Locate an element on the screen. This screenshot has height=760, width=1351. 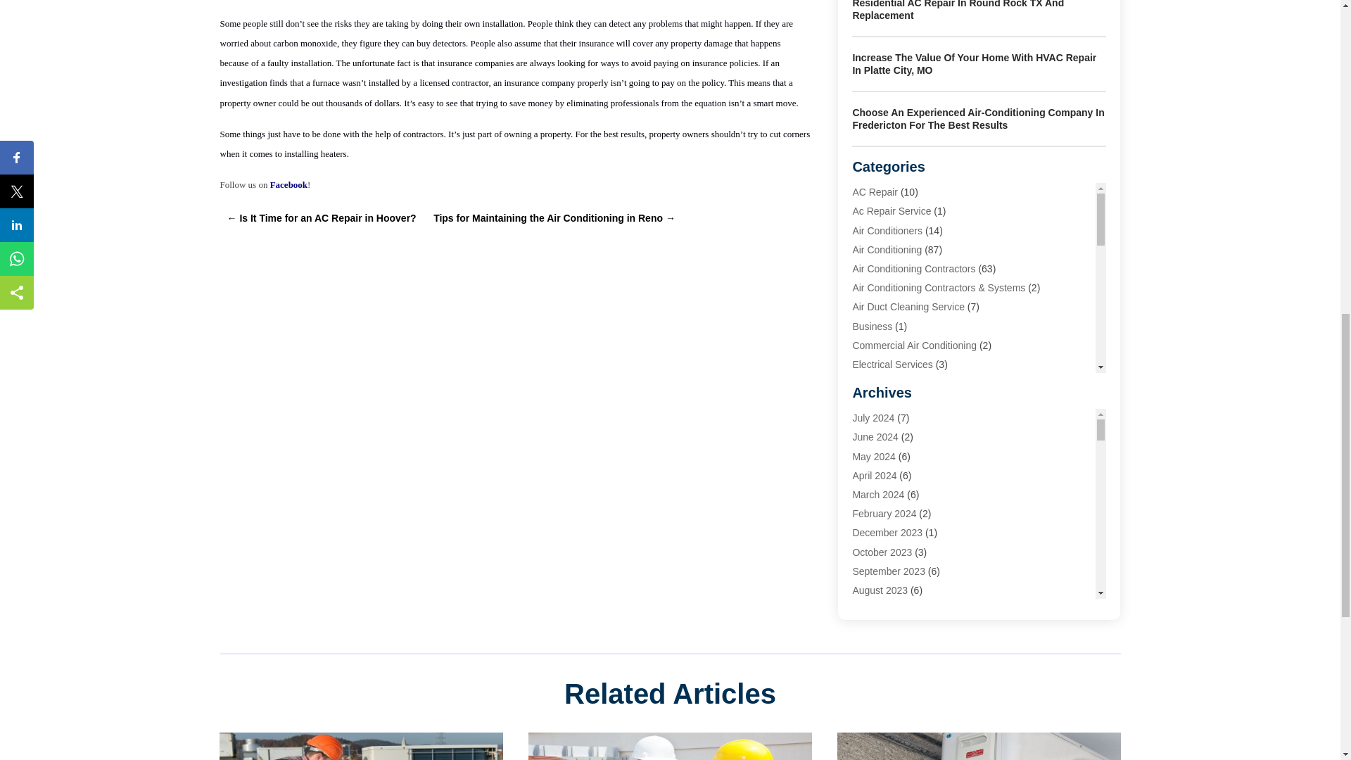
Heating And Air Conditioning is located at coordinates (915, 460).